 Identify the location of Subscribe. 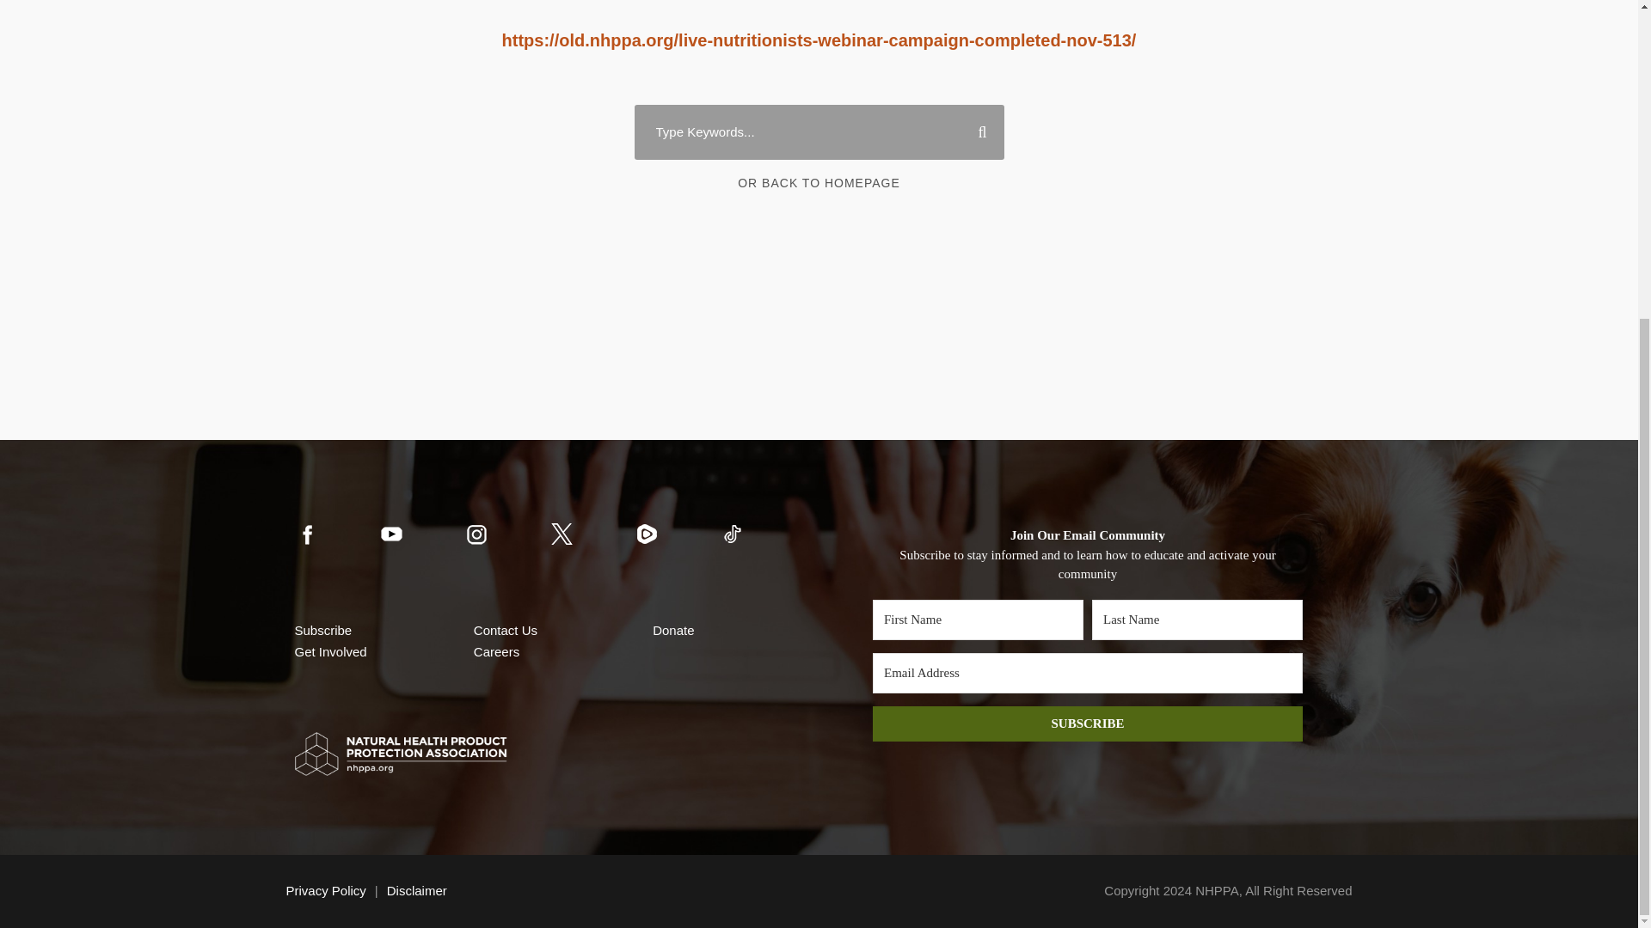
(322, 629).